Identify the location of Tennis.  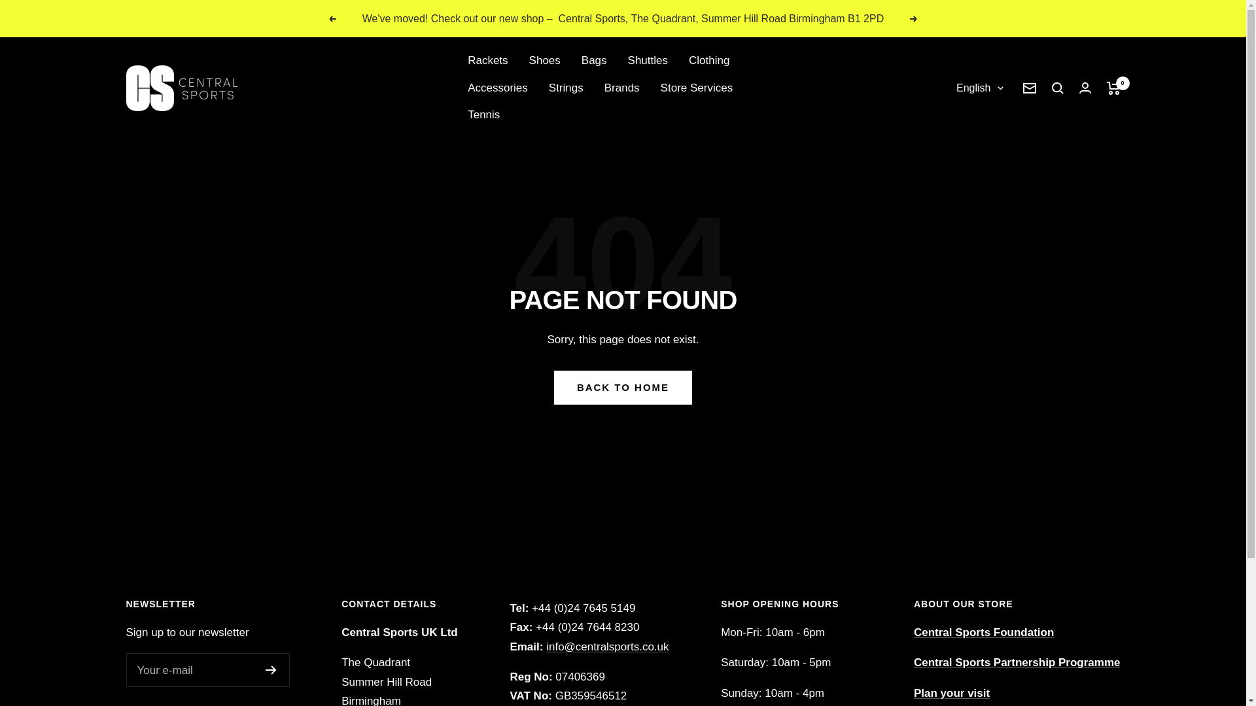
(483, 114).